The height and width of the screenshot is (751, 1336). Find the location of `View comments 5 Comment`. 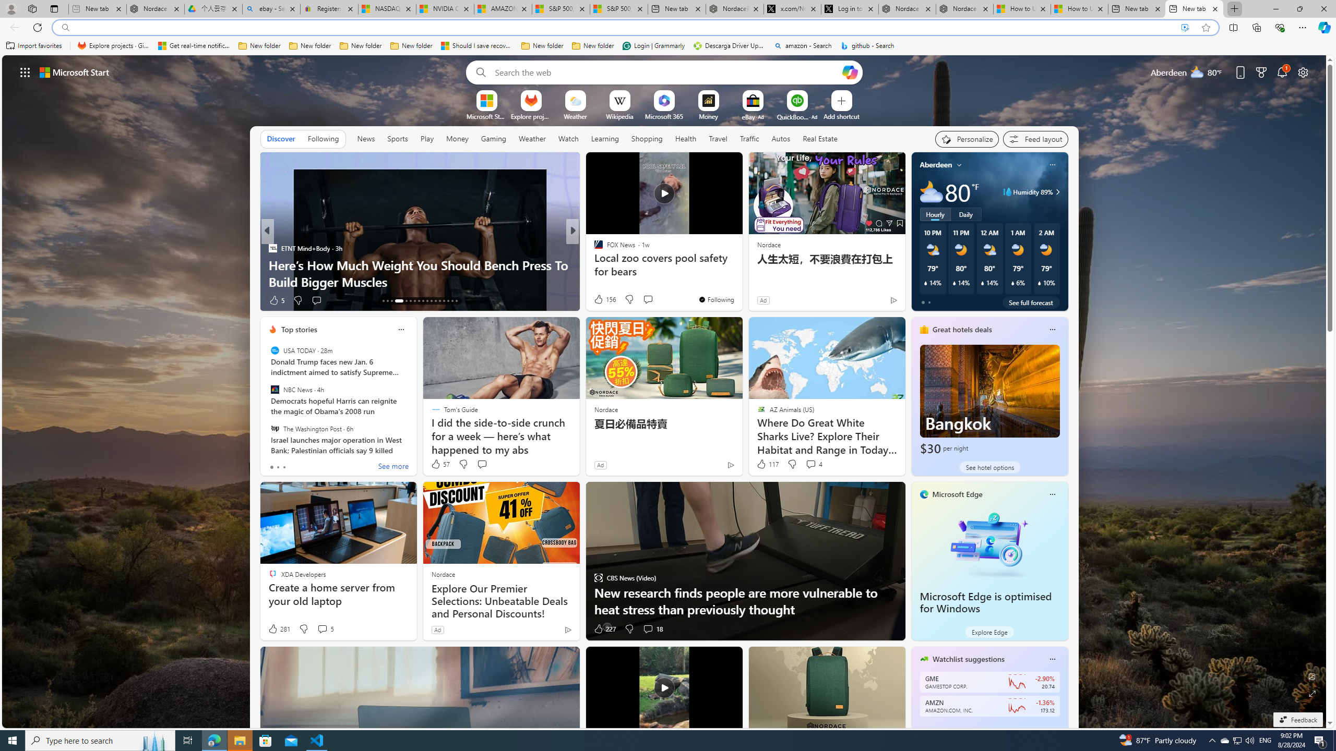

View comments 5 Comment is located at coordinates (325, 629).